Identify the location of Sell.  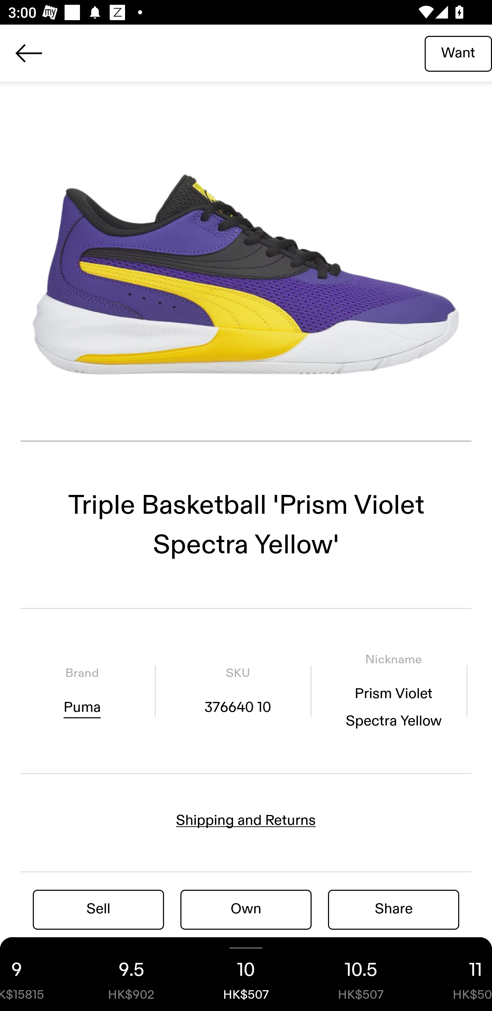
(98, 909).